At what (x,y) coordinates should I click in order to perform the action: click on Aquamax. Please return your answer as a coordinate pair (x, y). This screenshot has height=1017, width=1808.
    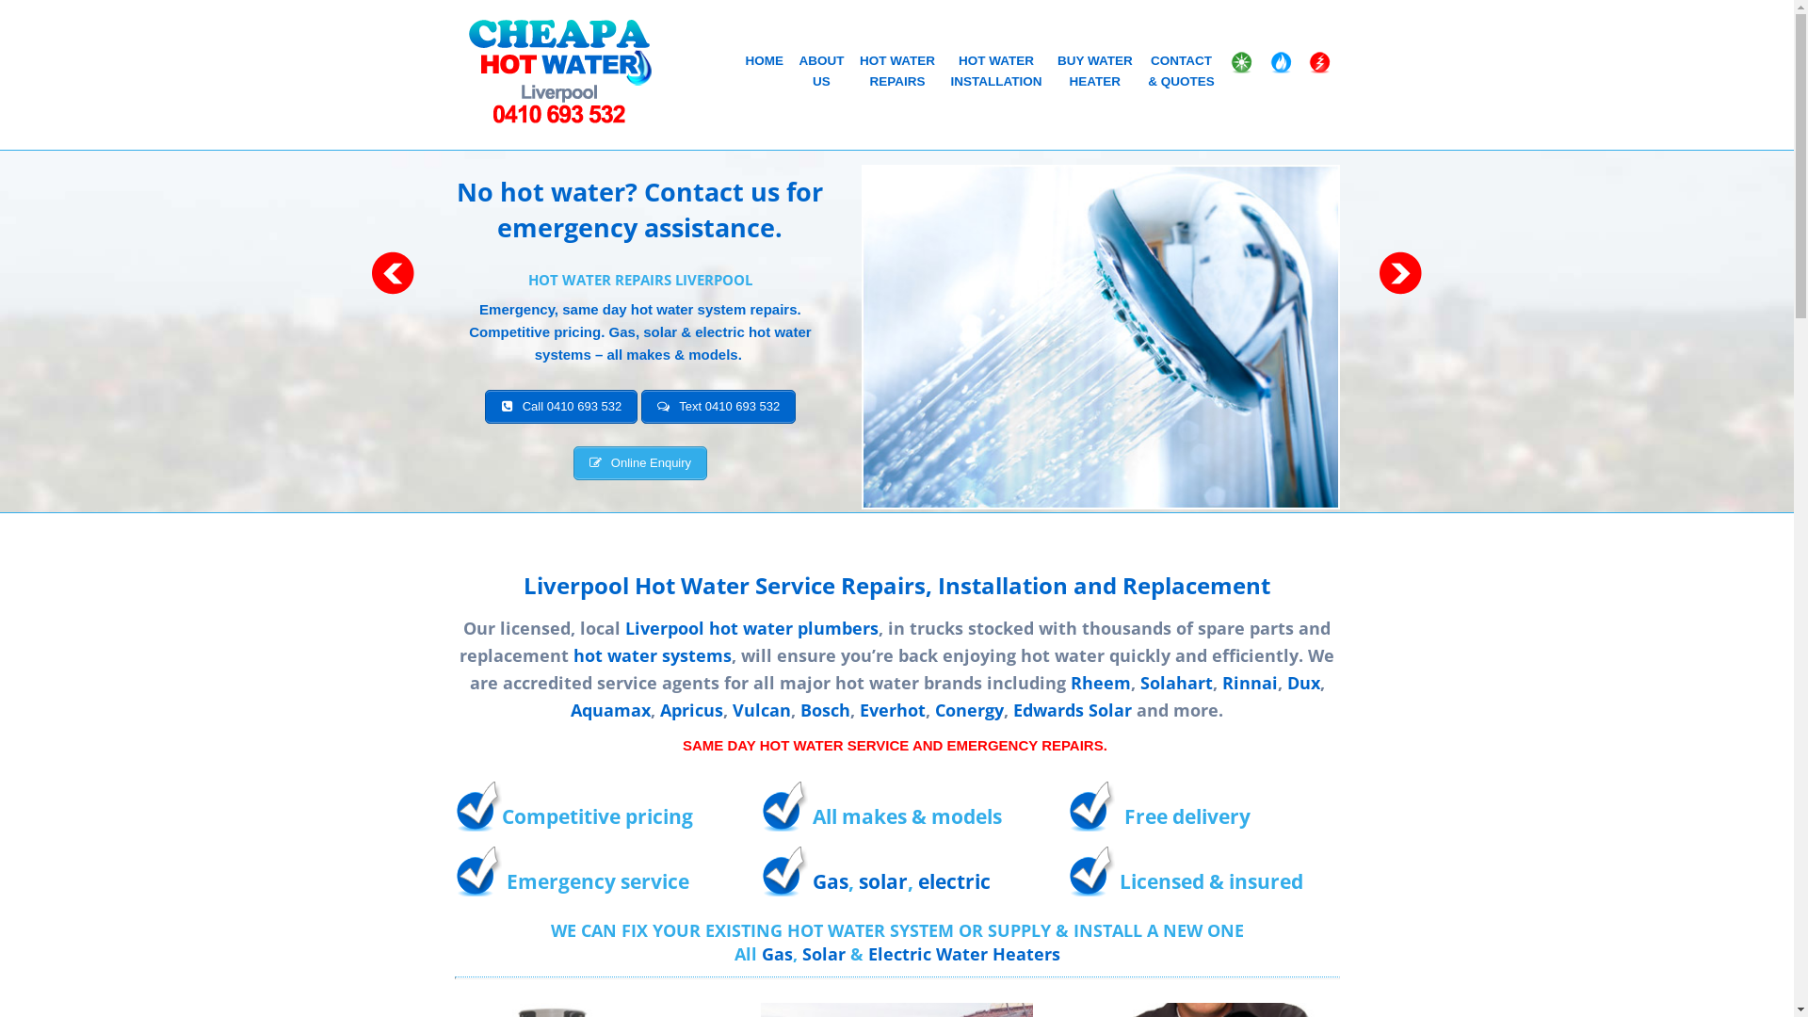
    Looking at the image, I should click on (610, 710).